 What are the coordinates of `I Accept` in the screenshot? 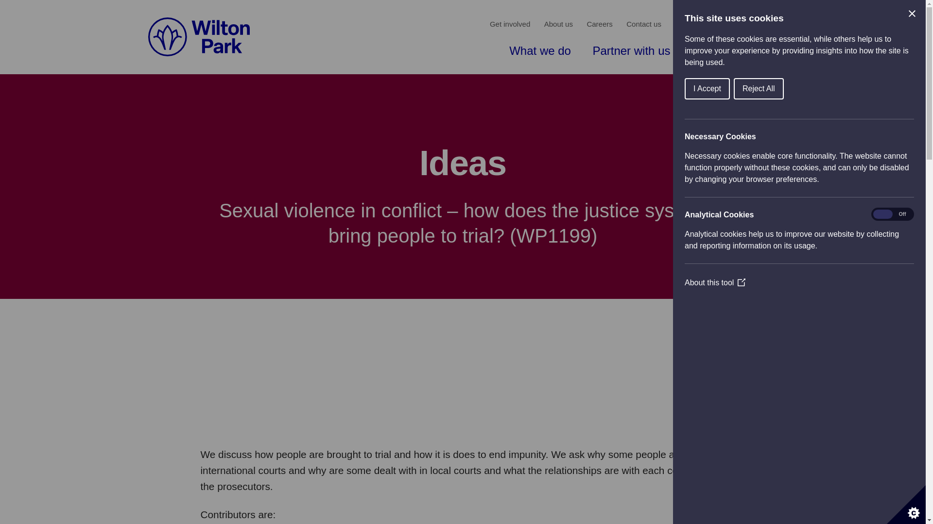 It's located at (747, 88).